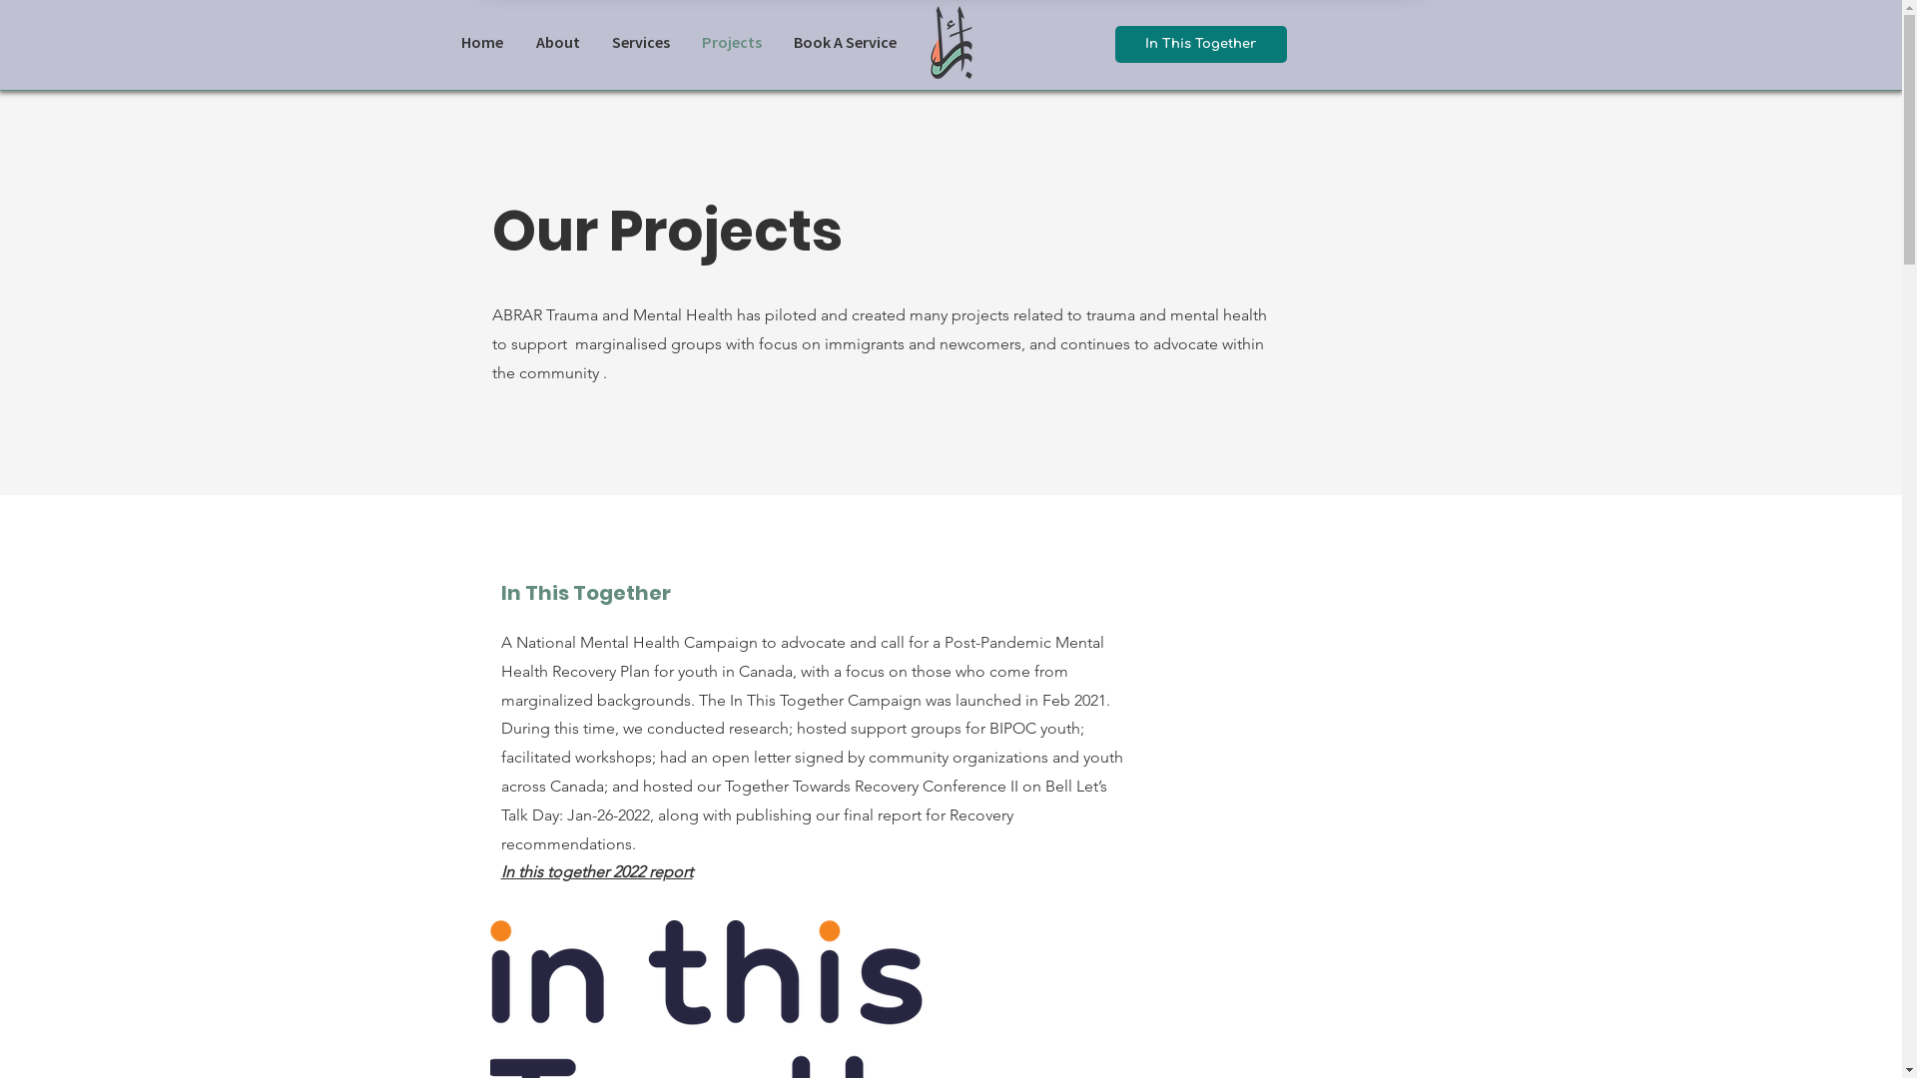 The height and width of the screenshot is (1078, 1917). I want to click on In This Together, so click(1200, 44).